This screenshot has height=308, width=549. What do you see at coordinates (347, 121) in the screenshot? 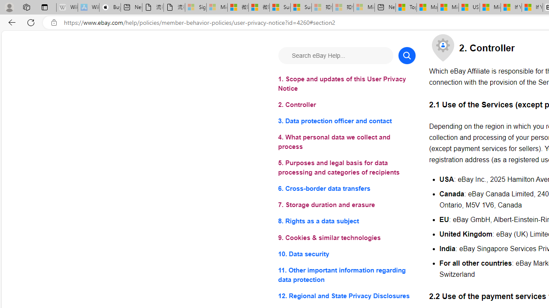
I see `3. Data protection officer and contact` at bounding box center [347, 121].